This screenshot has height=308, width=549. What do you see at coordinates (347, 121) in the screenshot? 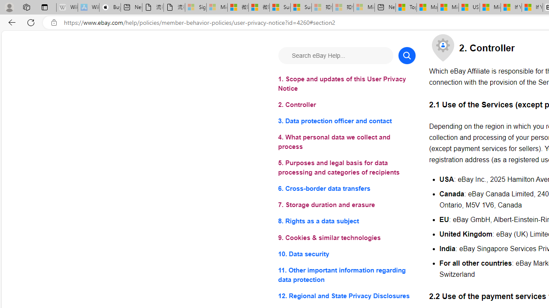
I see `3. Data protection officer and contact` at bounding box center [347, 121].